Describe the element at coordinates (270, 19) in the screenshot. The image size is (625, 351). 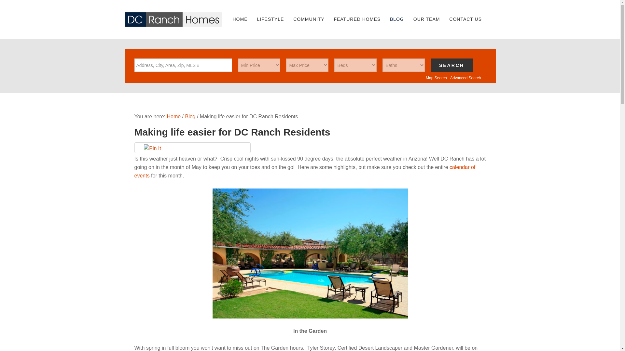
I see `LIFESTYLE` at that location.